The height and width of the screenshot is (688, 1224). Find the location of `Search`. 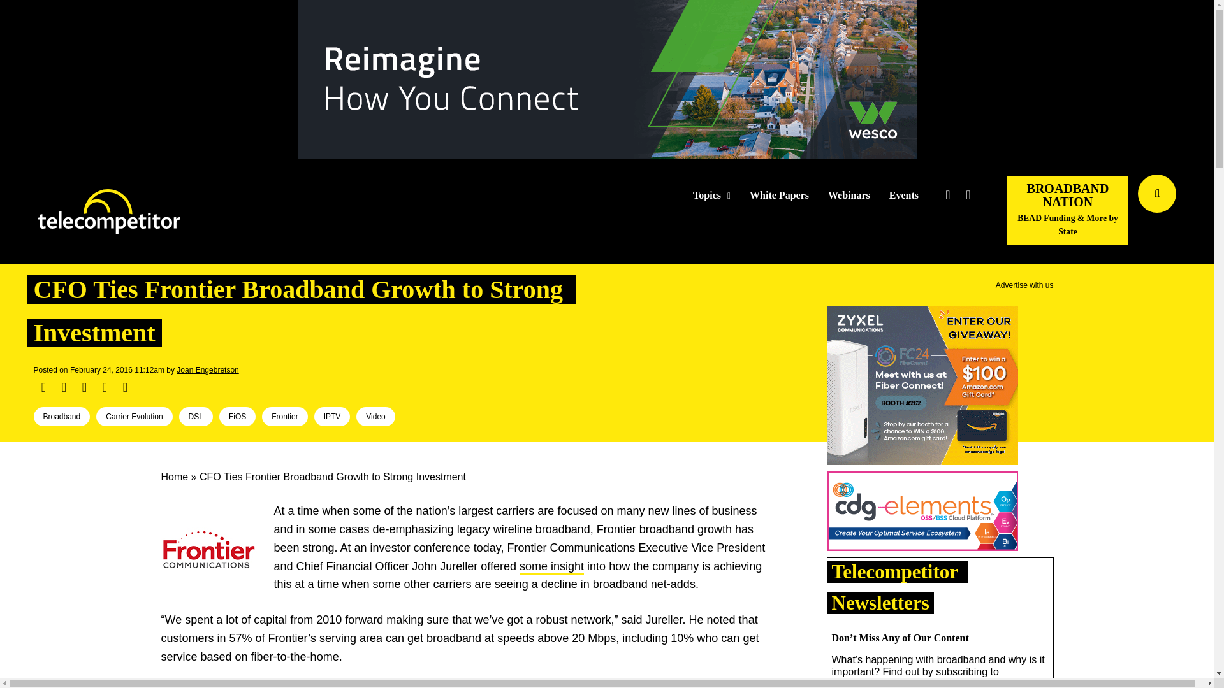

Search is located at coordinates (1202, 212).